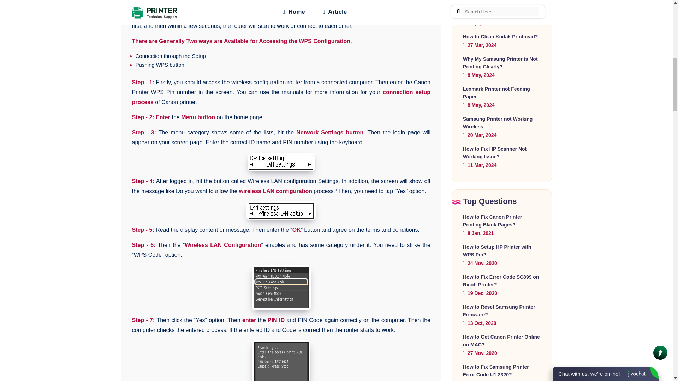  Describe the element at coordinates (497, 251) in the screenshot. I see `How to Setup HP Printer with WPS Pin?` at that location.